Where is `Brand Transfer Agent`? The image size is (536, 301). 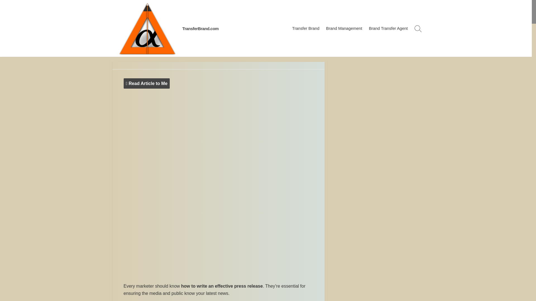 Brand Transfer Agent is located at coordinates (388, 28).